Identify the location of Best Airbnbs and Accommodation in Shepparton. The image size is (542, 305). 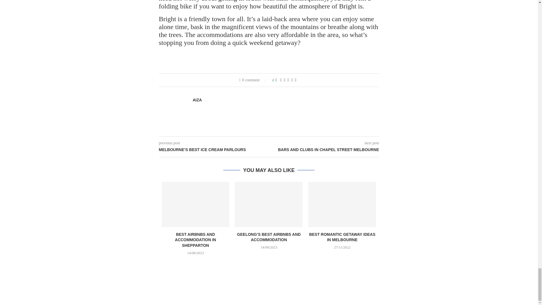
(195, 204).